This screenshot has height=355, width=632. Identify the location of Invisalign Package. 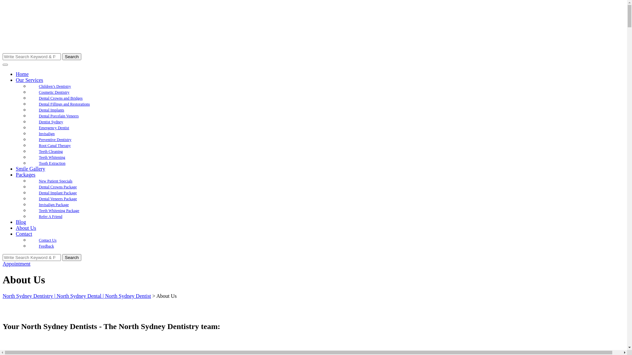
(54, 205).